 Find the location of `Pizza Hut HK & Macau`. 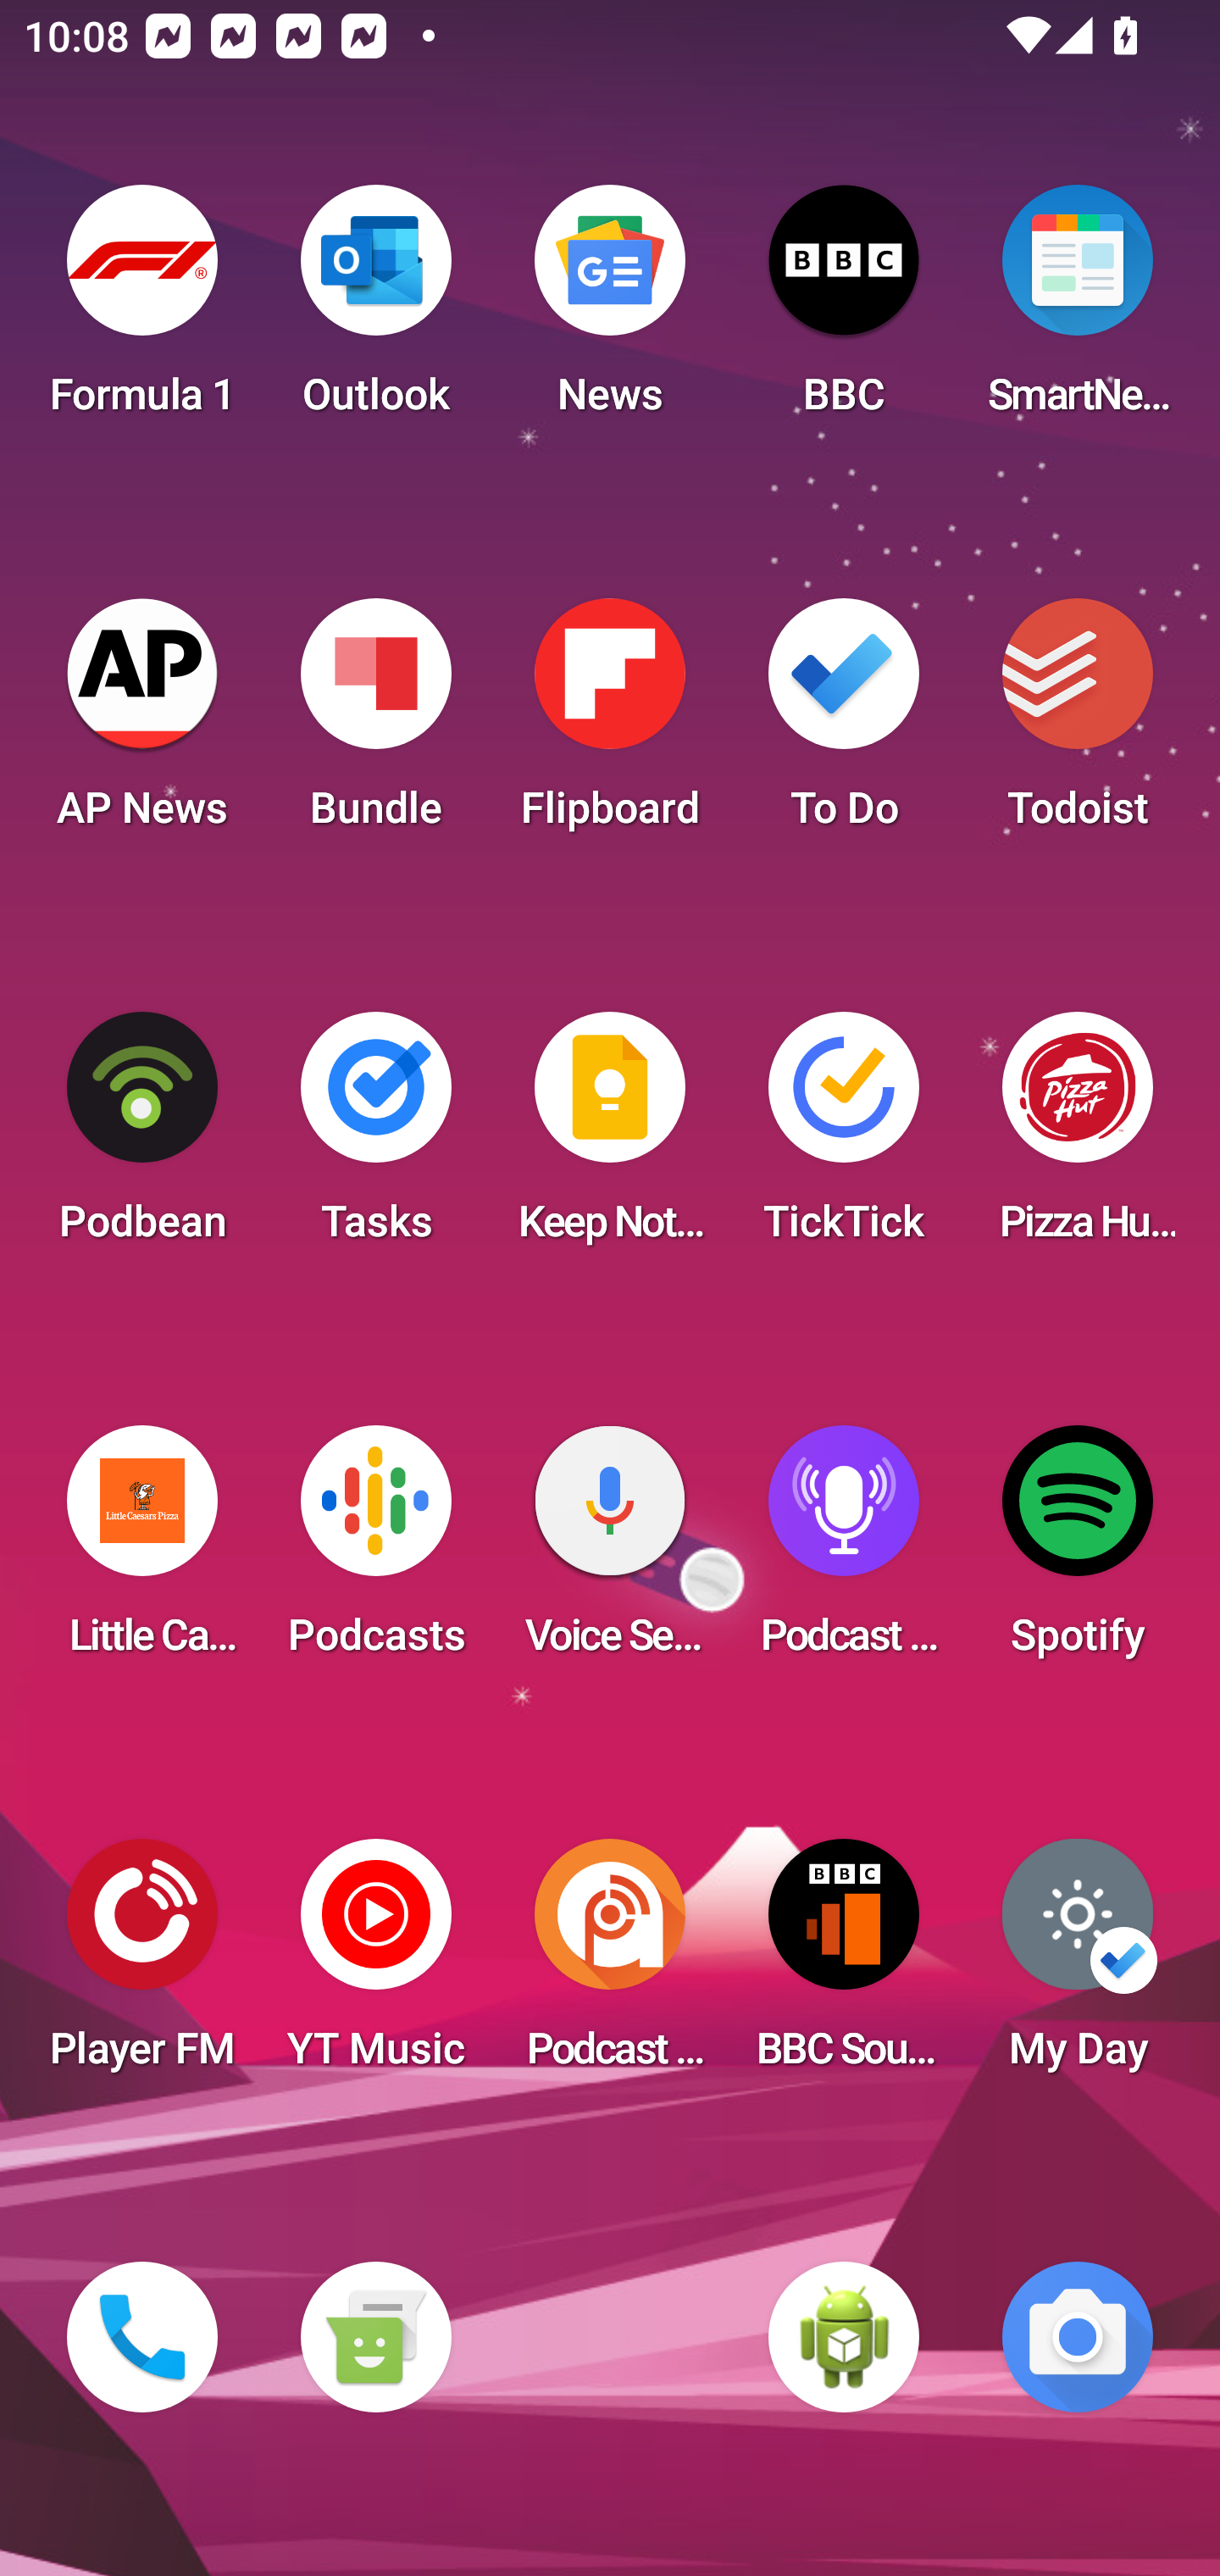

Pizza Hut HK & Macau is located at coordinates (1078, 1137).